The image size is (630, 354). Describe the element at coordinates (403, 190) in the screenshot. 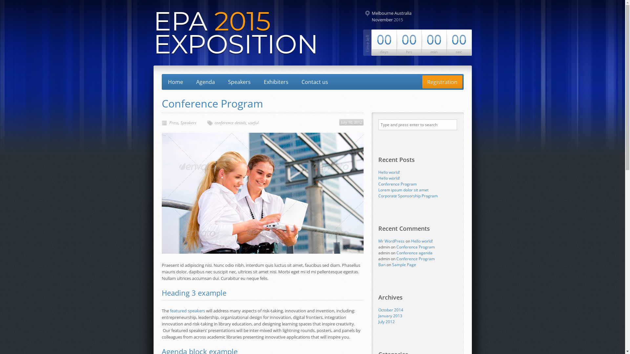

I see `Lorem ipsum dolor sit amet` at that location.